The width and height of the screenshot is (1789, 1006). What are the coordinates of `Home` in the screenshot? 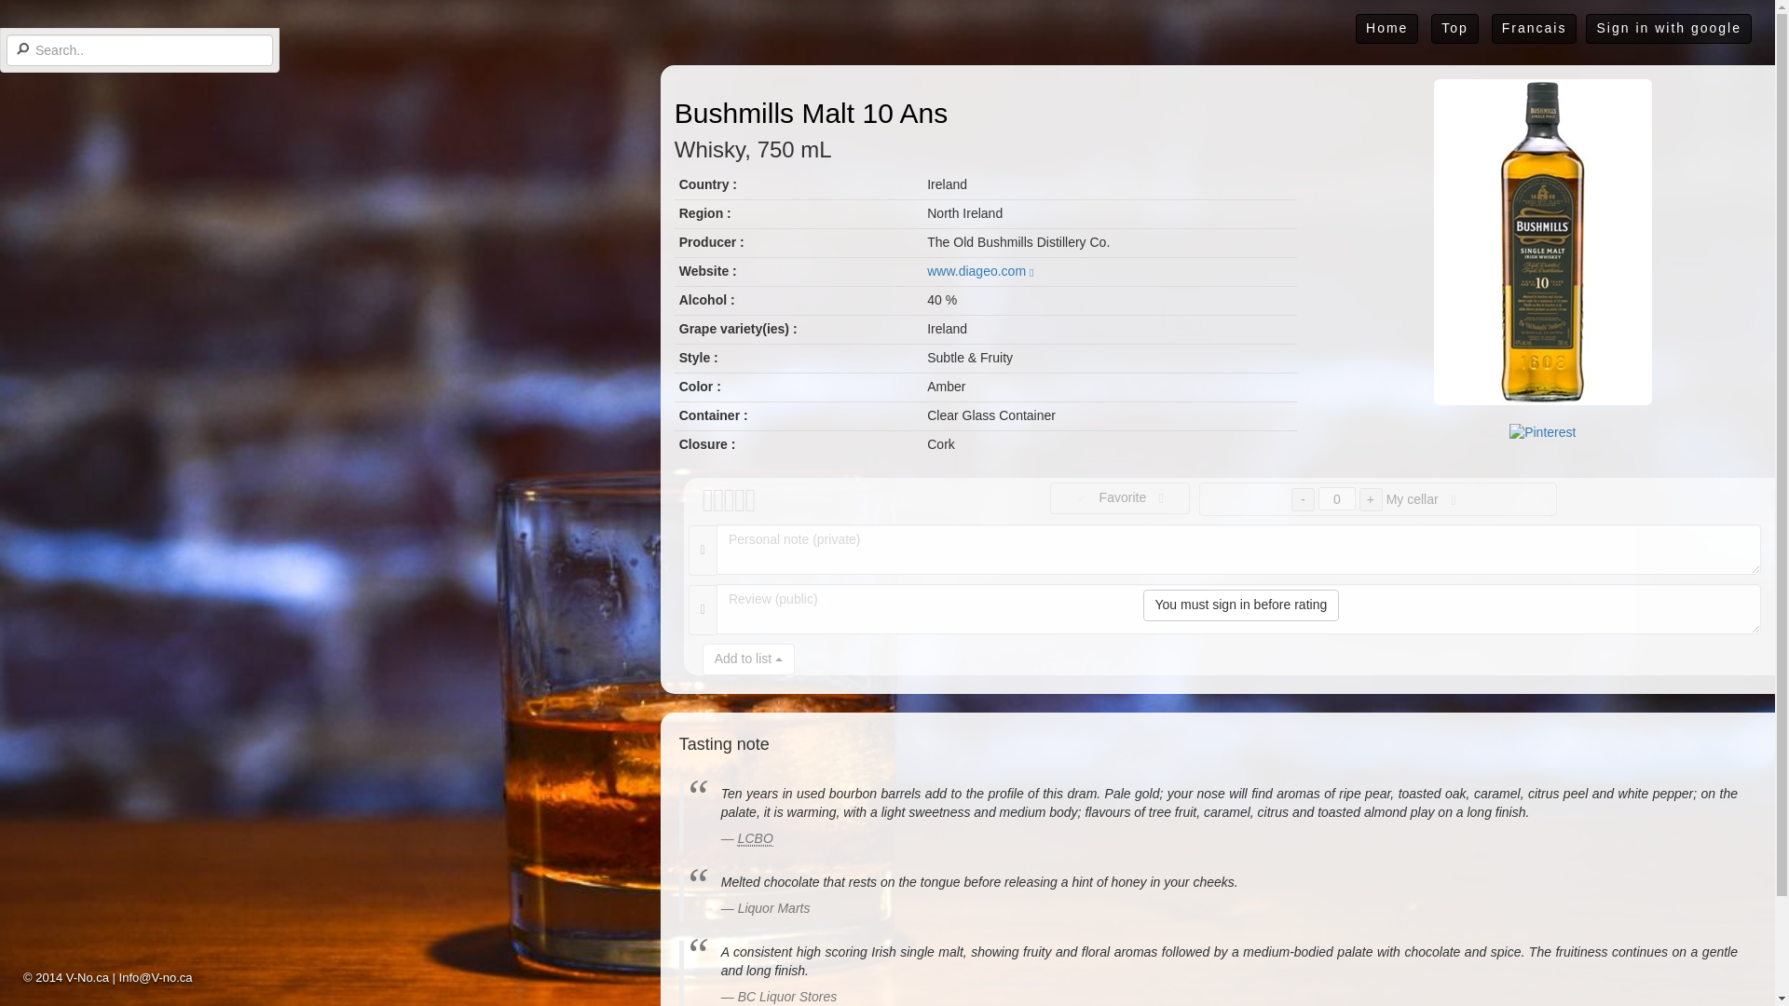 It's located at (1386, 29).